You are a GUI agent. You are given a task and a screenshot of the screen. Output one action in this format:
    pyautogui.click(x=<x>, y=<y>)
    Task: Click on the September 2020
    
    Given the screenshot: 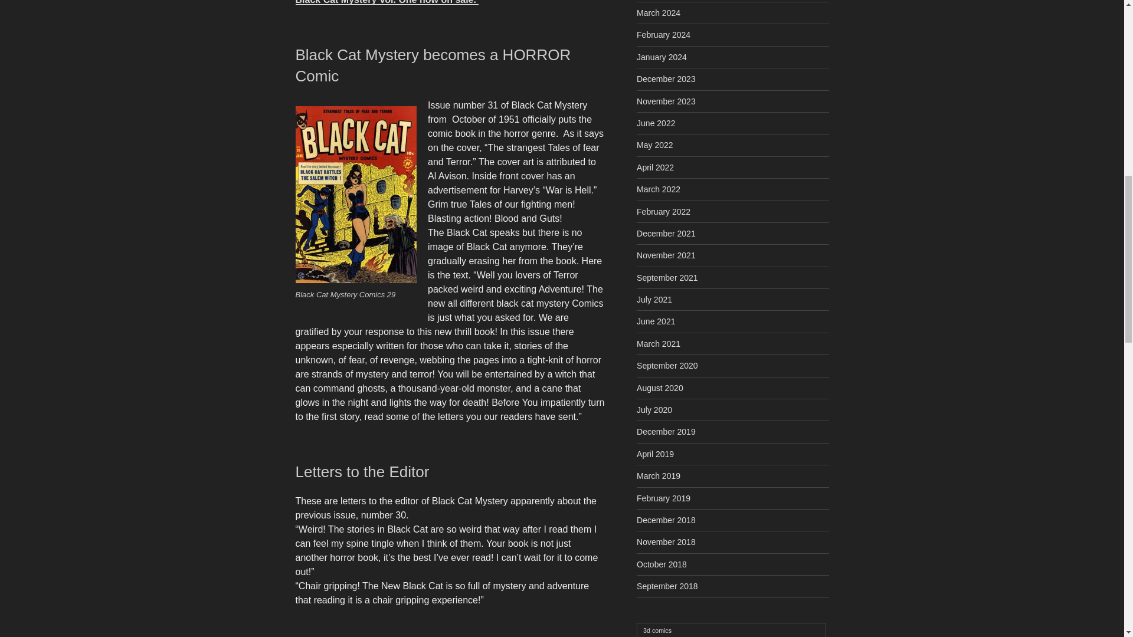 What is the action you would take?
    pyautogui.click(x=667, y=366)
    